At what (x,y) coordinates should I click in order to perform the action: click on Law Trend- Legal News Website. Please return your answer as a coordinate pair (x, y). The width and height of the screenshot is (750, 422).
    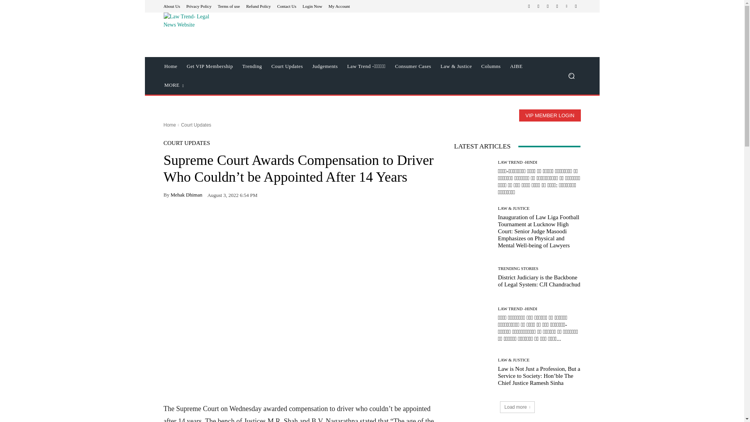
    Looking at the image, I should click on (187, 31).